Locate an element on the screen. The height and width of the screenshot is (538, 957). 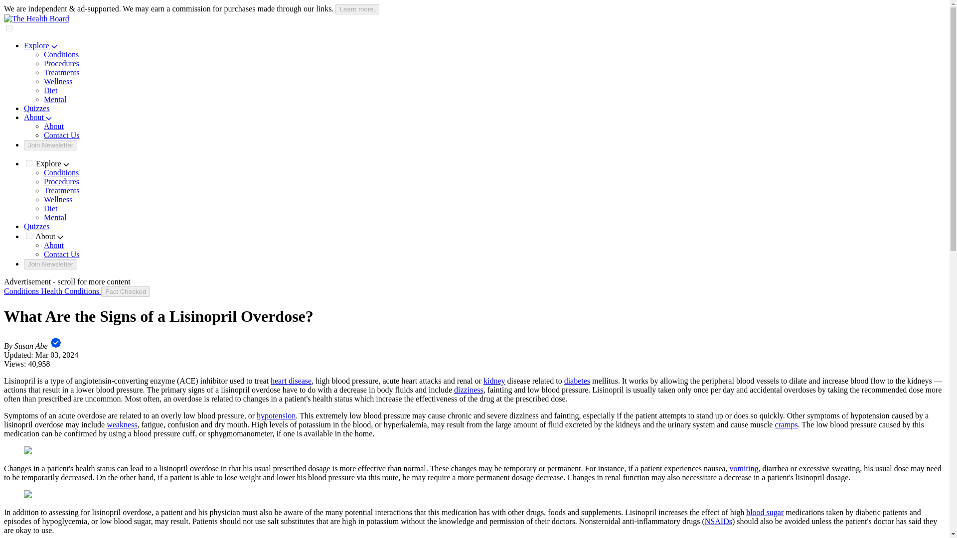
on is located at coordinates (29, 162).